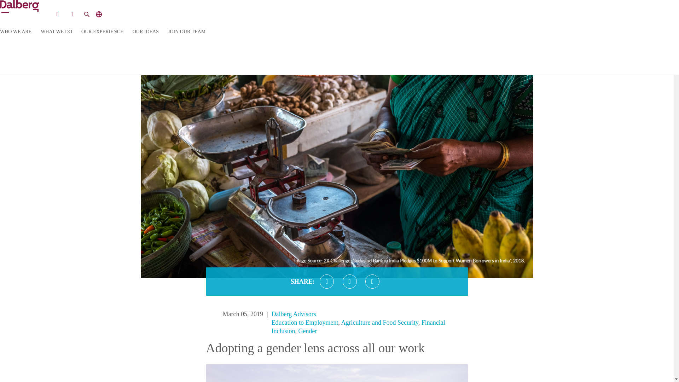 Image resolution: width=679 pixels, height=382 pixels. What do you see at coordinates (103, 32) in the screenshot?
I see `OUR EXPERIENCE` at bounding box center [103, 32].